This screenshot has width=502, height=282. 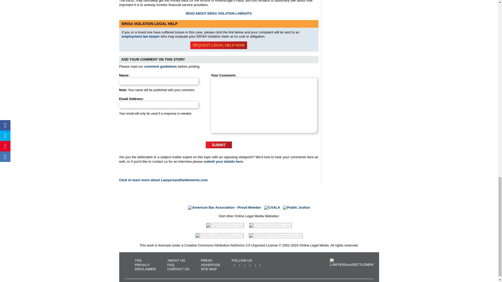 I want to click on REQUEST LEGAL HELP NOW, so click(x=219, y=45).